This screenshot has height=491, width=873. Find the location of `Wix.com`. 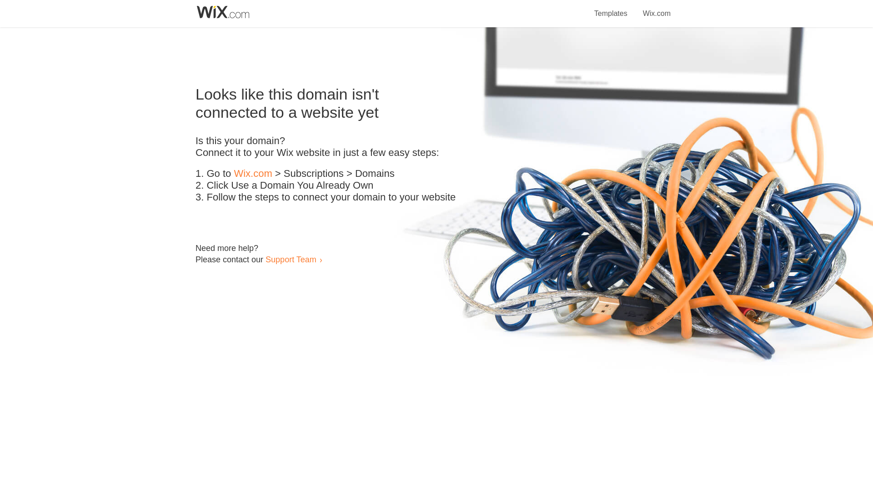

Wix.com is located at coordinates (253, 174).